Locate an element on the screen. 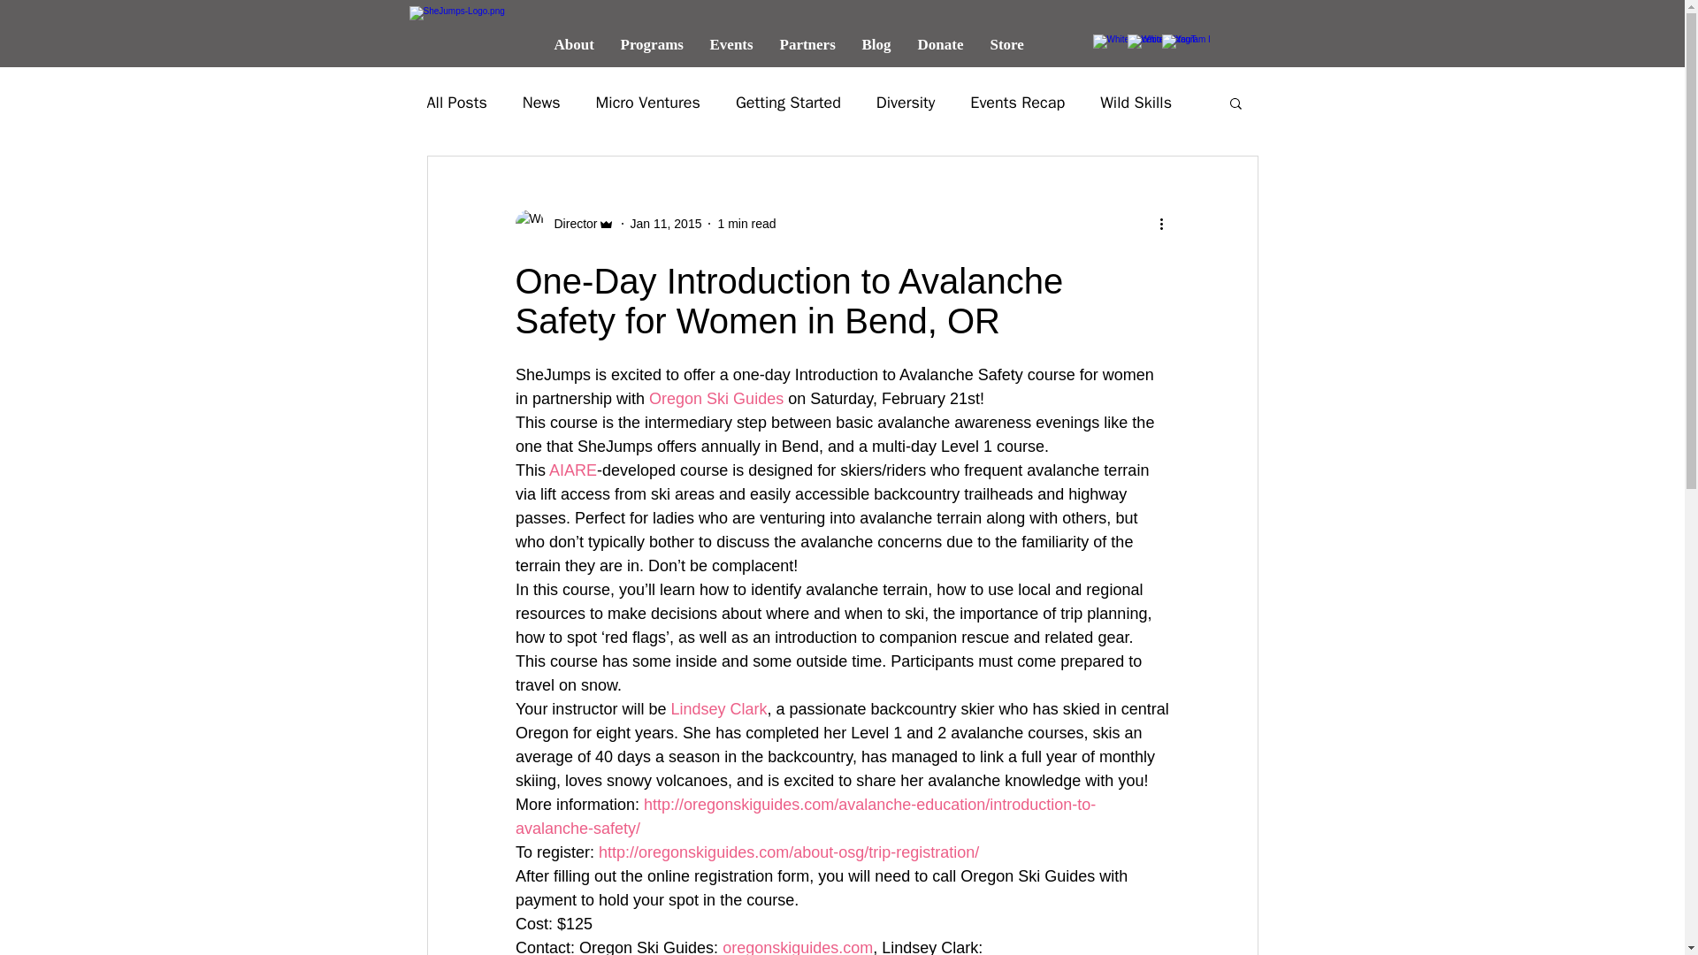 The width and height of the screenshot is (1698, 955). Director is located at coordinates (570, 223).